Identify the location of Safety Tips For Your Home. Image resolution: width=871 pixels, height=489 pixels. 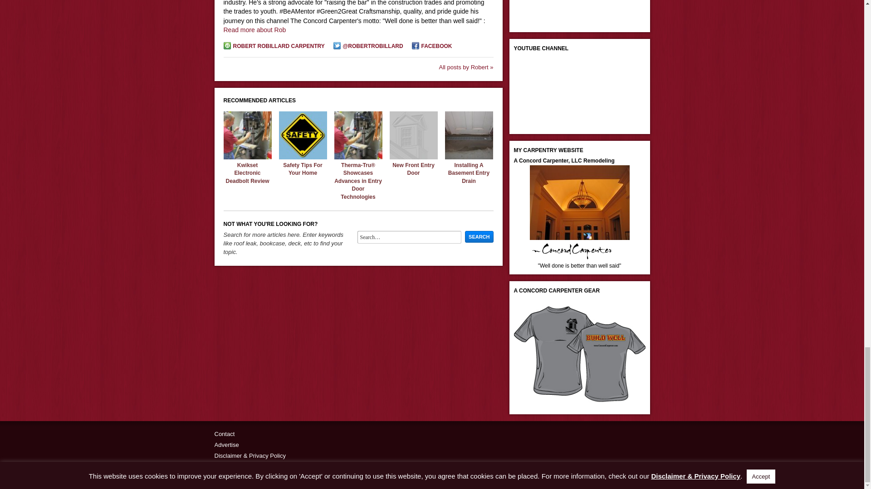
(303, 157).